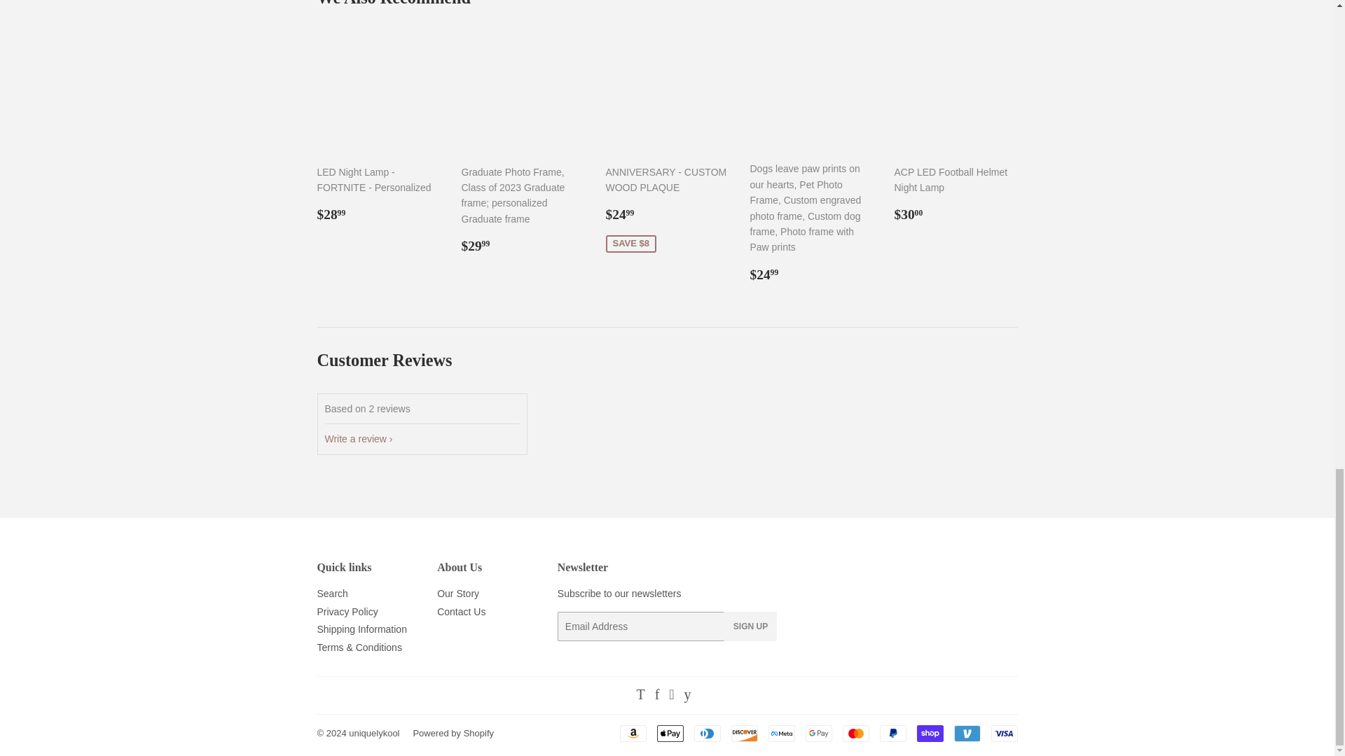 The width and height of the screenshot is (1345, 756). I want to click on Meta Pay, so click(781, 733).